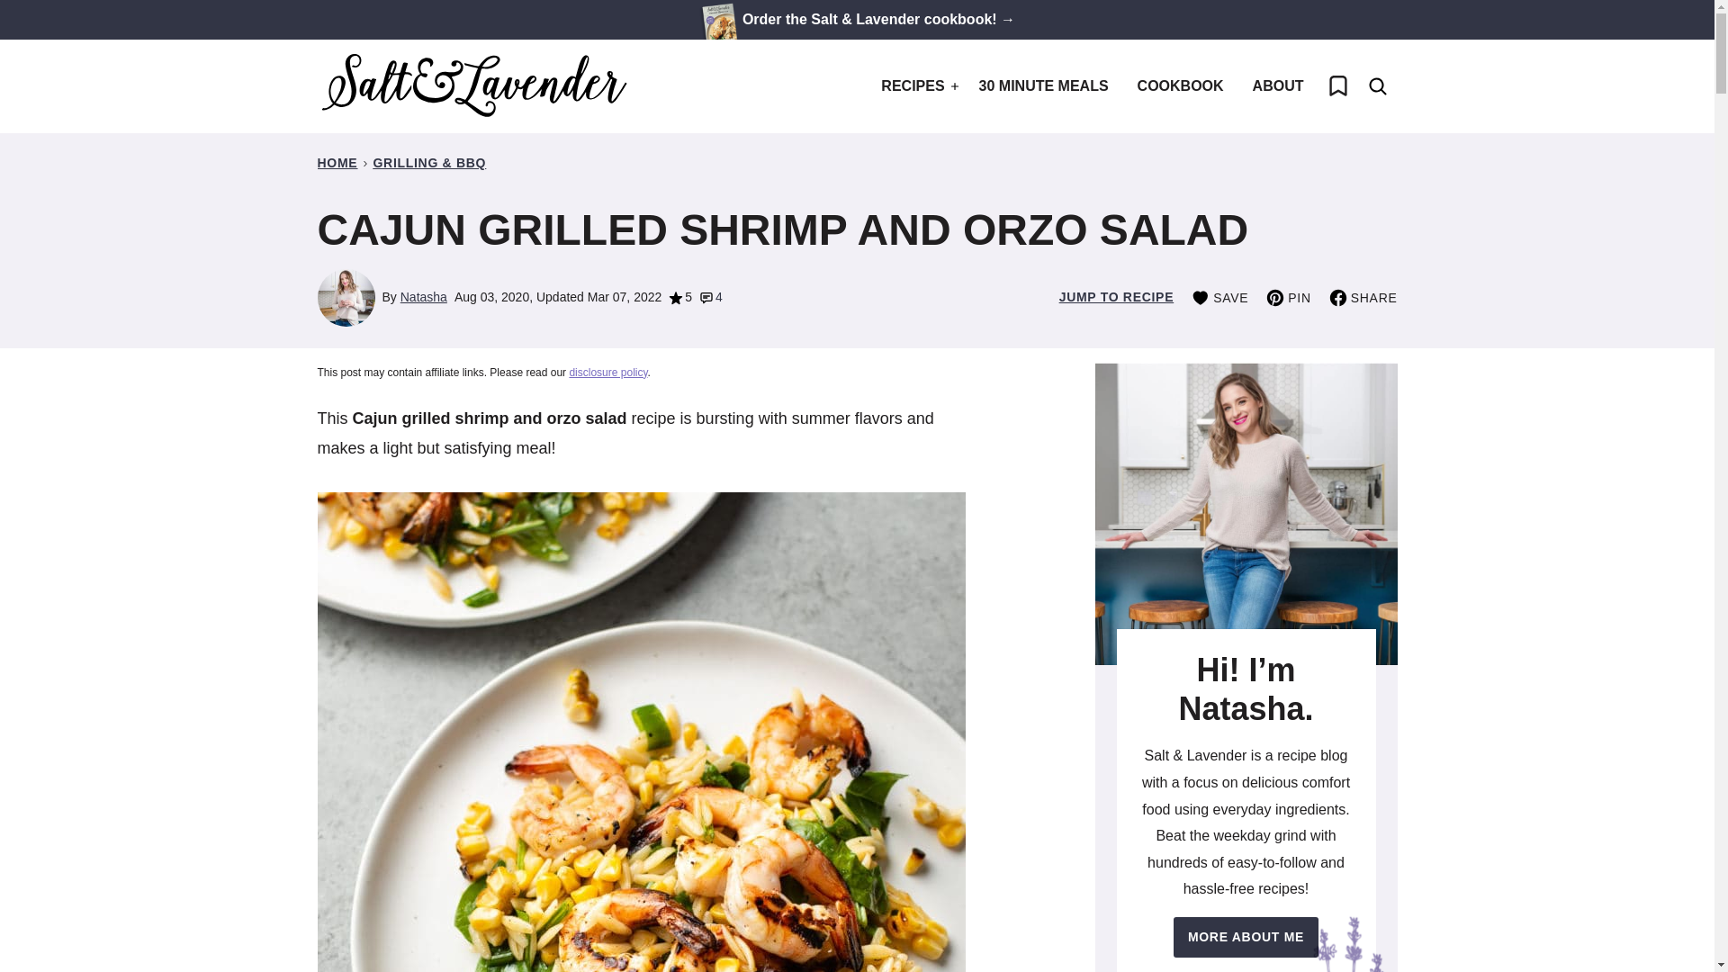  I want to click on PIN, so click(1288, 297).